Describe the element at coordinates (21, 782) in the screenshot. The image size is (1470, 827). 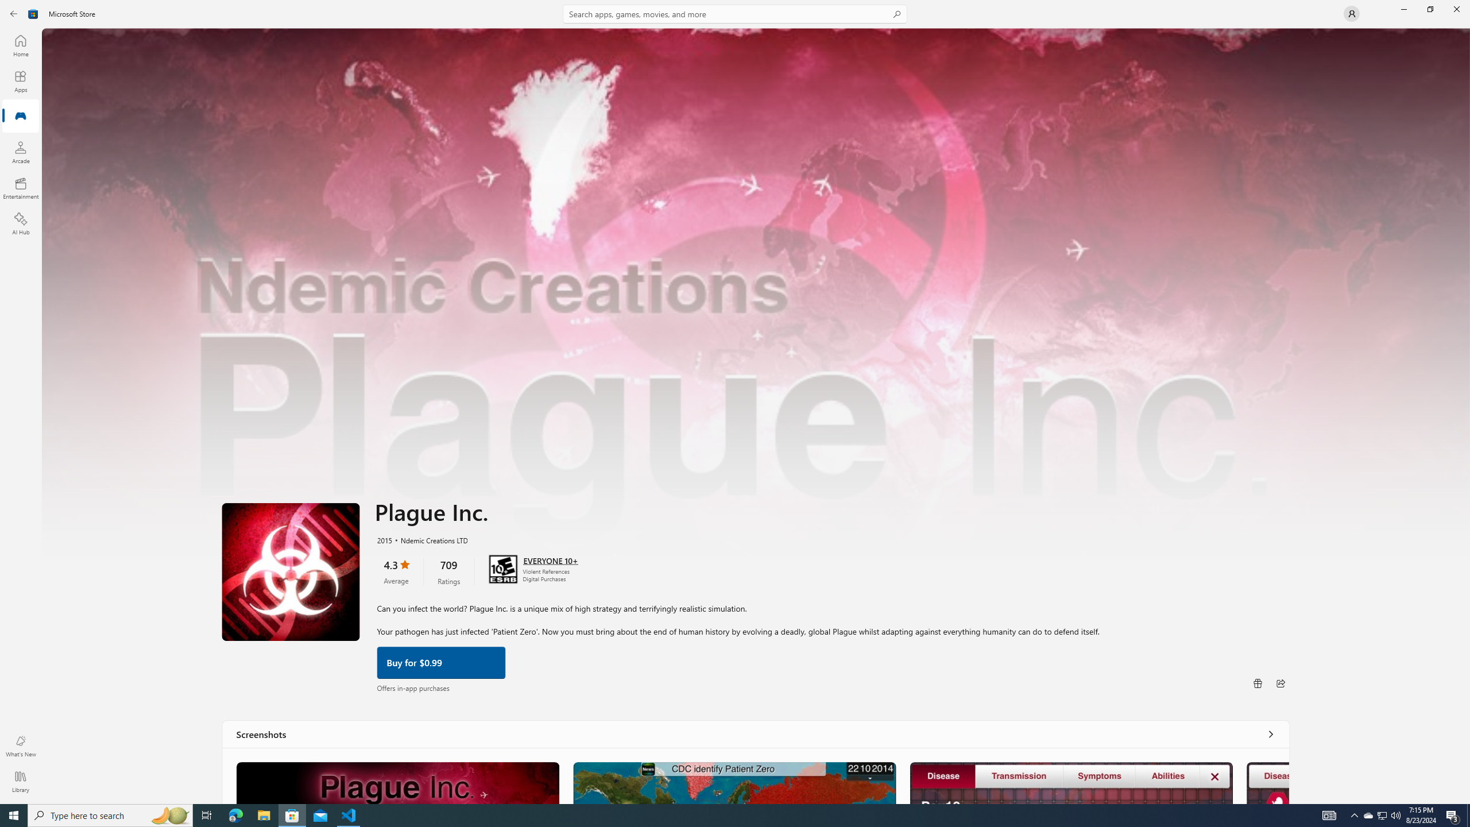
I see `Library` at that location.